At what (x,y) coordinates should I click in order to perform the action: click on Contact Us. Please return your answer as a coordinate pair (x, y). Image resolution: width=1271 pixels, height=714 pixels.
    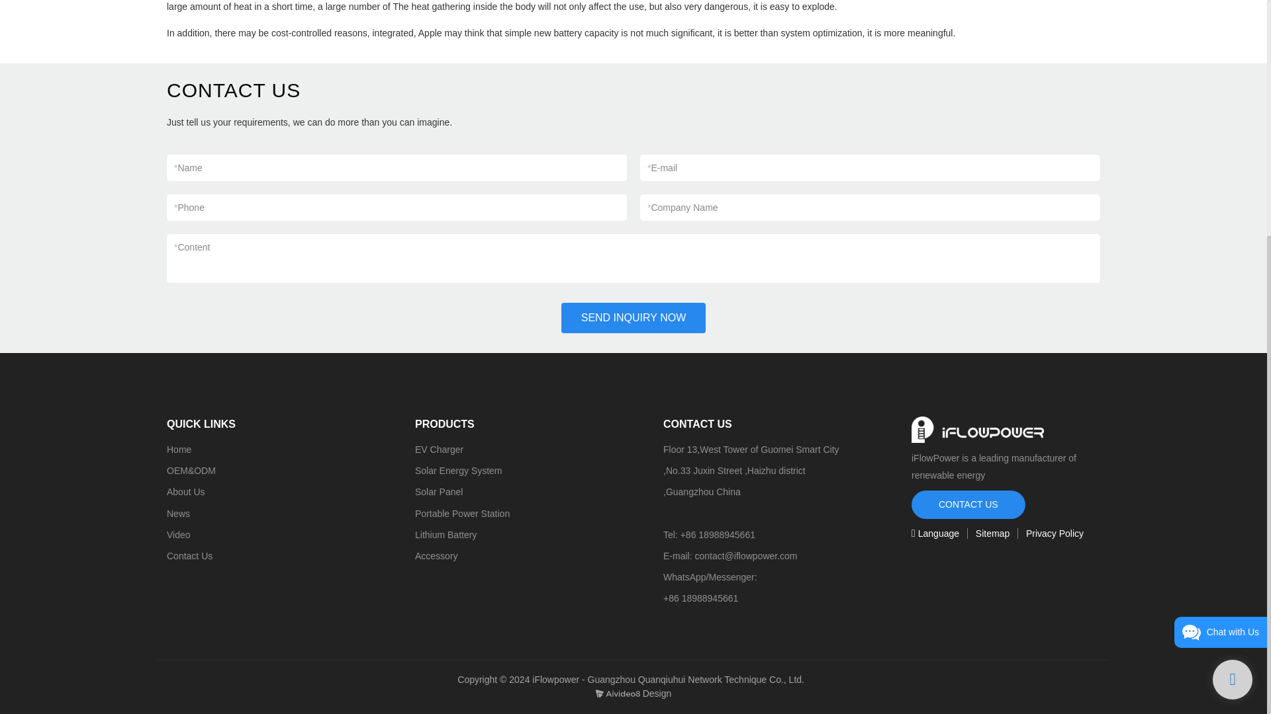
    Looking at the image, I should click on (189, 555).